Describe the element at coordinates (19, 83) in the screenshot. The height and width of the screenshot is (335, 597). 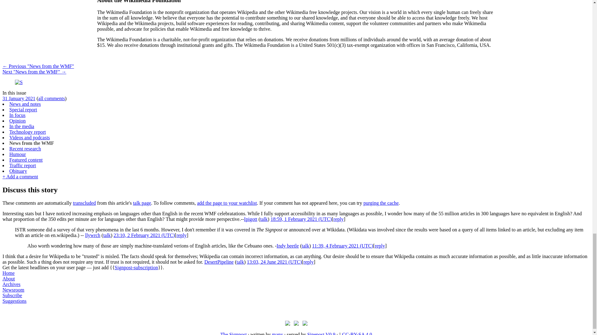
I see `Wikipedia:Wikipedia Signpost` at that location.